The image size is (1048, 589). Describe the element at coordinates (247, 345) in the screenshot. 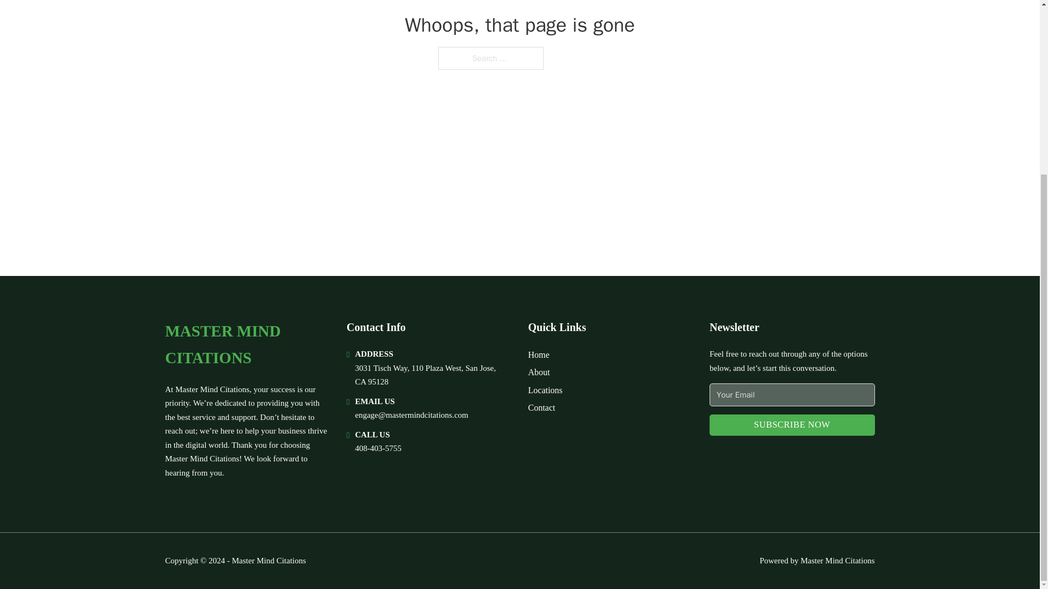

I see `MASTER MIND CITATIONS` at that location.